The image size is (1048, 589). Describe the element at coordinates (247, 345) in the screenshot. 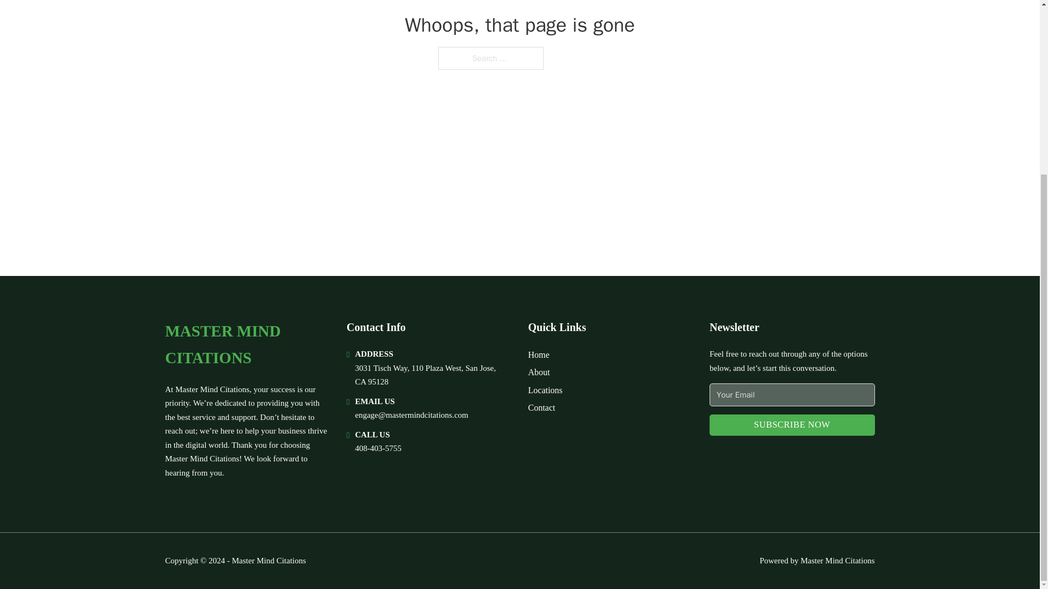

I see `MASTER MIND CITATIONS` at that location.